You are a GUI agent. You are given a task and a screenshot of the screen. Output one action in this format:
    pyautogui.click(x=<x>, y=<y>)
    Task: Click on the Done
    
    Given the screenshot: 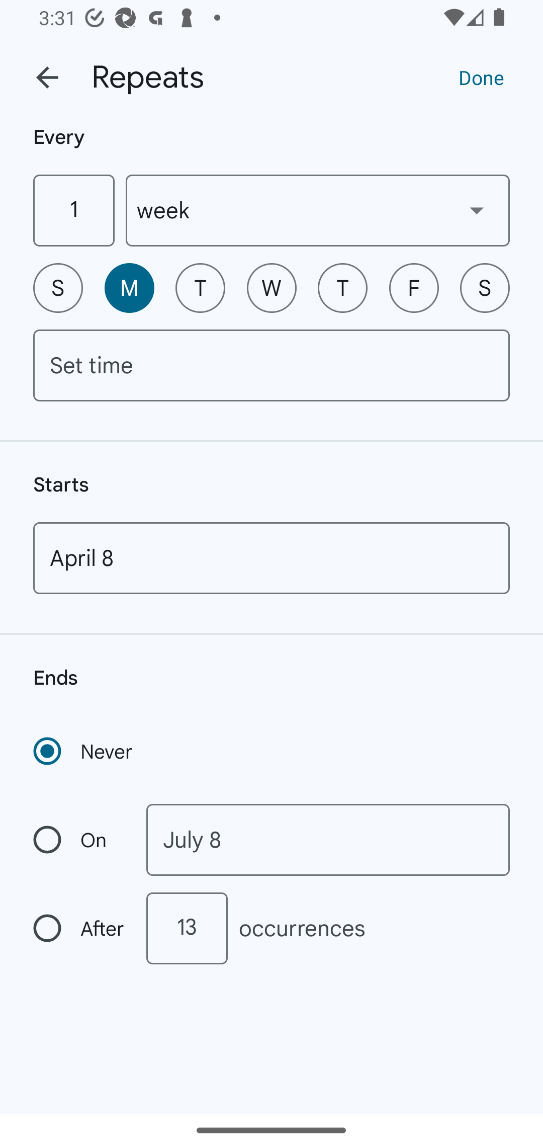 What is the action you would take?
    pyautogui.click(x=481, y=77)
    